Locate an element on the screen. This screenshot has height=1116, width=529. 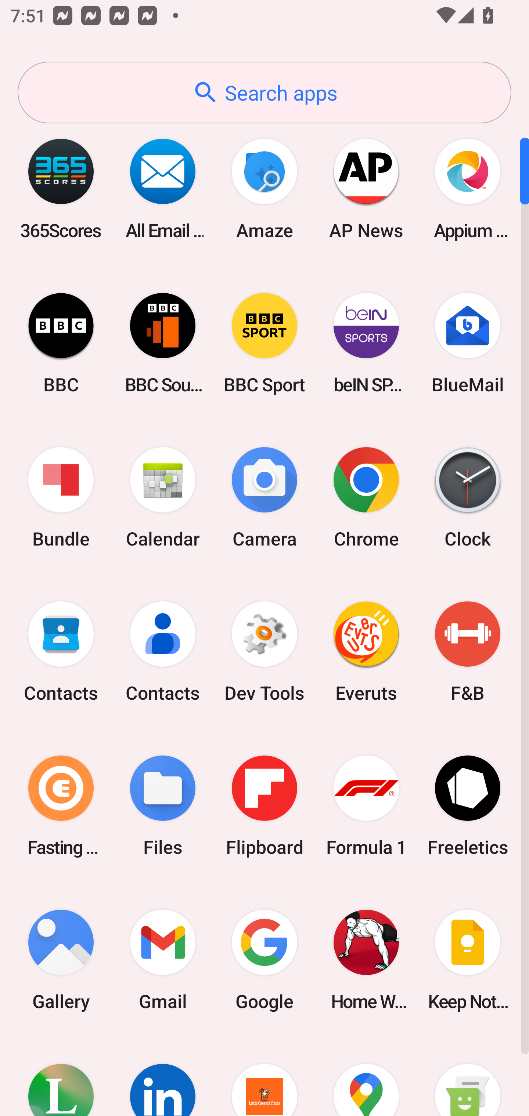
Appium Settings is located at coordinates (468, 189).